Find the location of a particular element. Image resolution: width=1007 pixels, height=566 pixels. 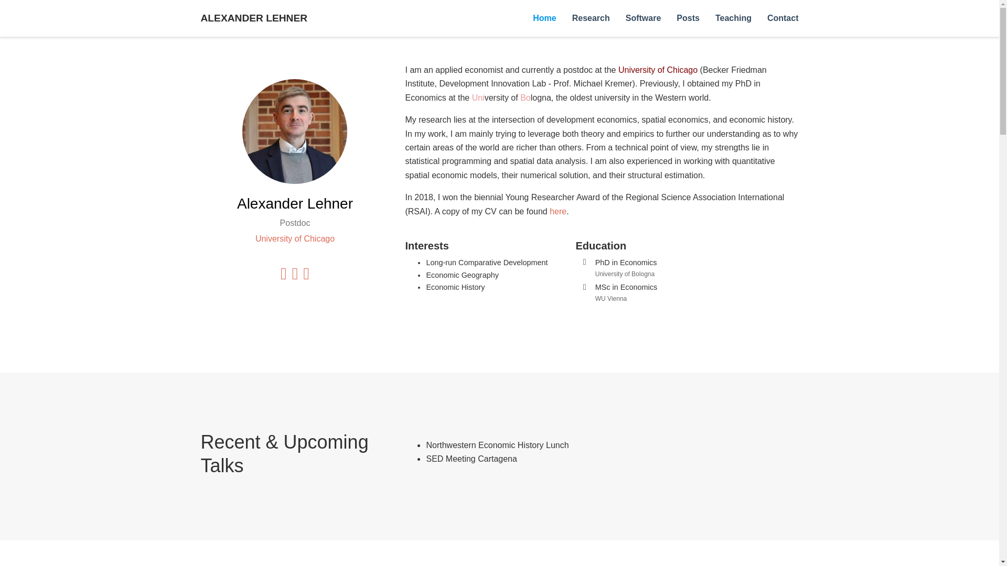

Research is located at coordinates (591, 18).